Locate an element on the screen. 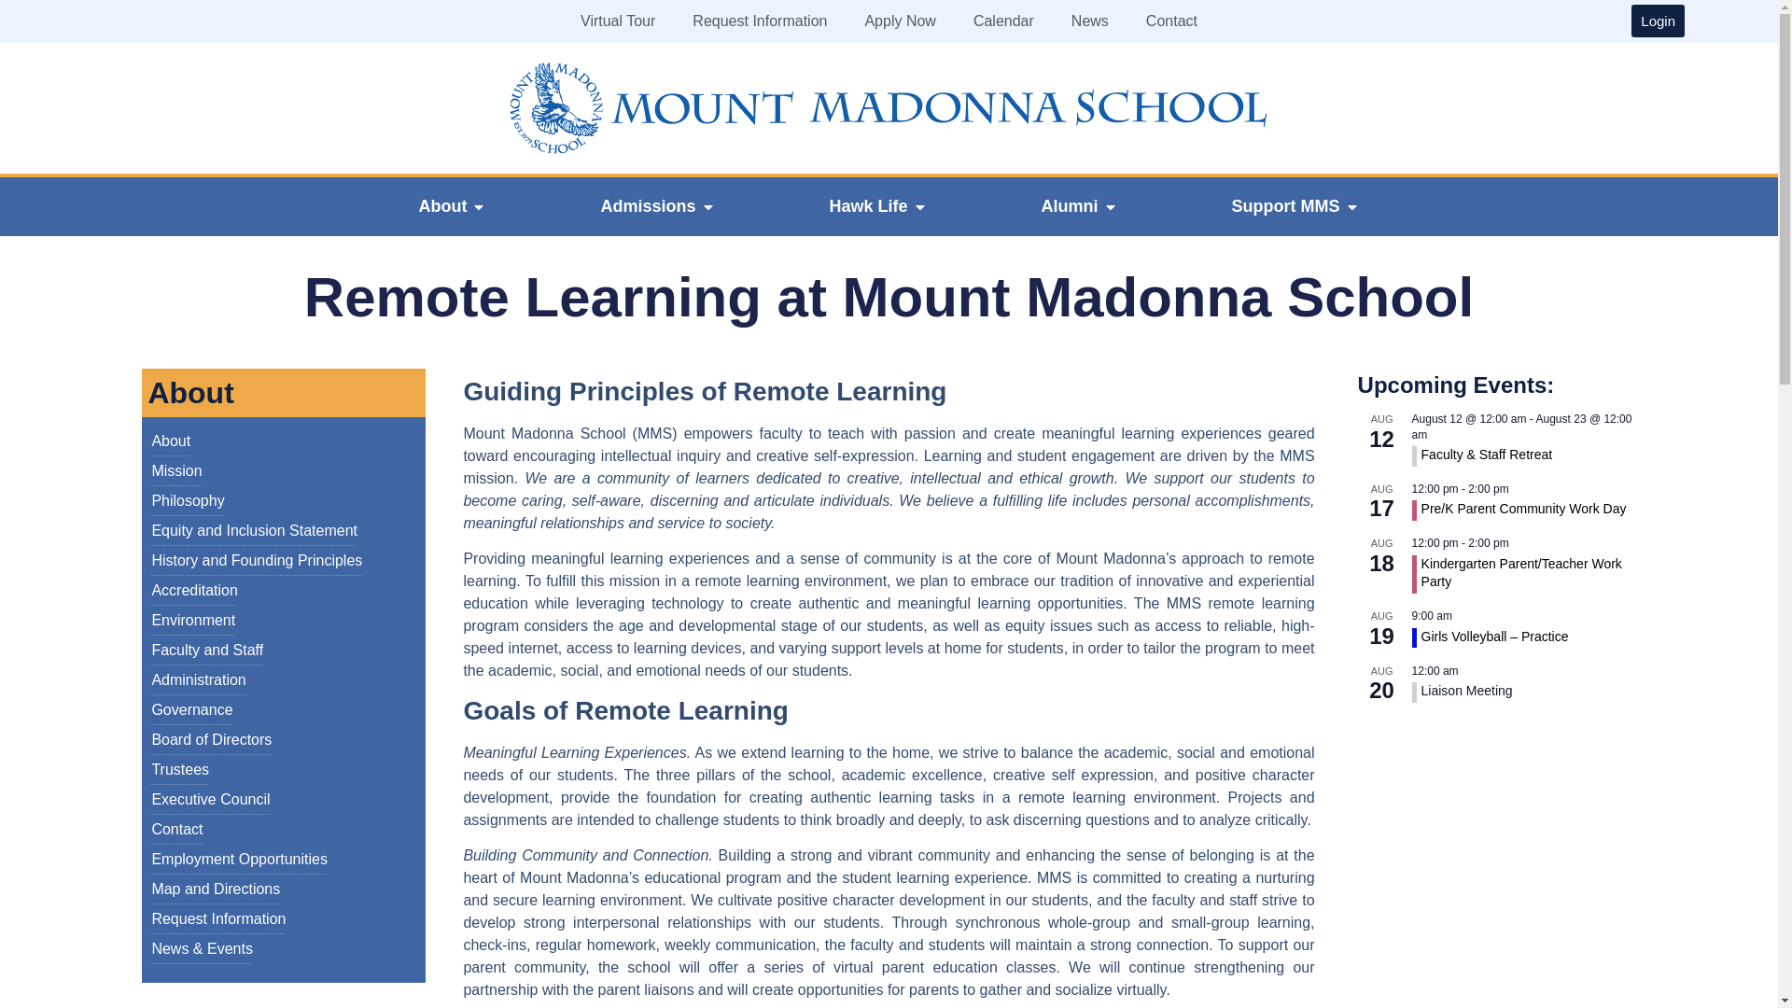 This screenshot has height=1008, width=1792. Login is located at coordinates (1658, 21).